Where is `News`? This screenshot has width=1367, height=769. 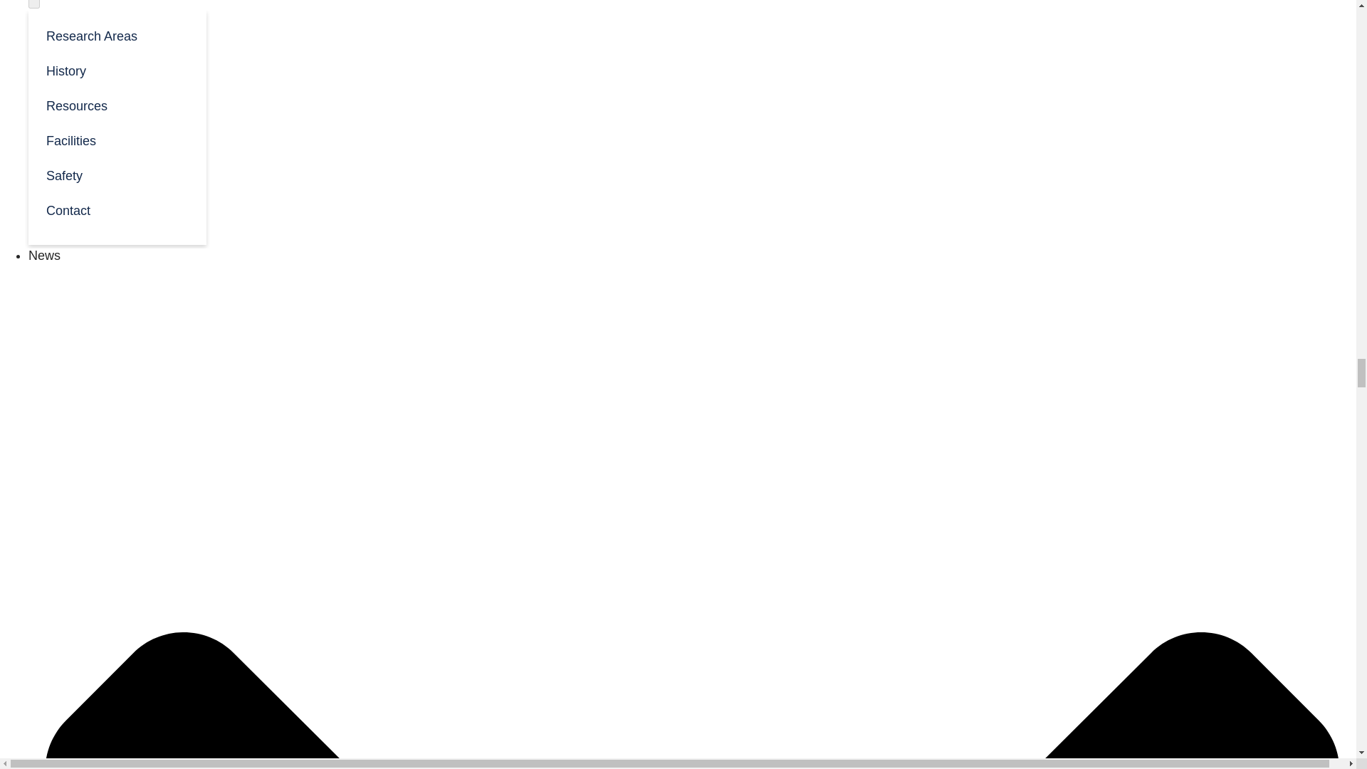
News is located at coordinates (44, 255).